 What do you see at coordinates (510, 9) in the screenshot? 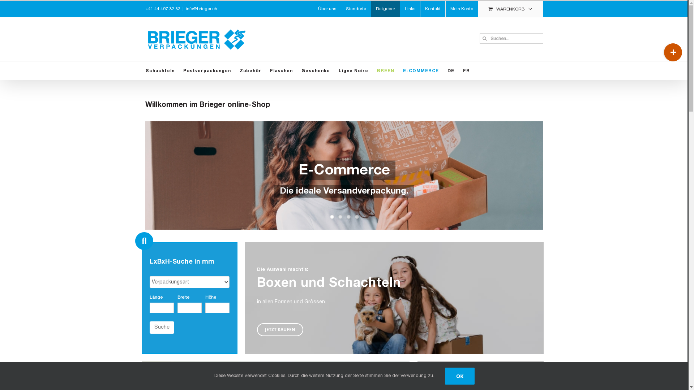
I see `WARENKORB` at bounding box center [510, 9].